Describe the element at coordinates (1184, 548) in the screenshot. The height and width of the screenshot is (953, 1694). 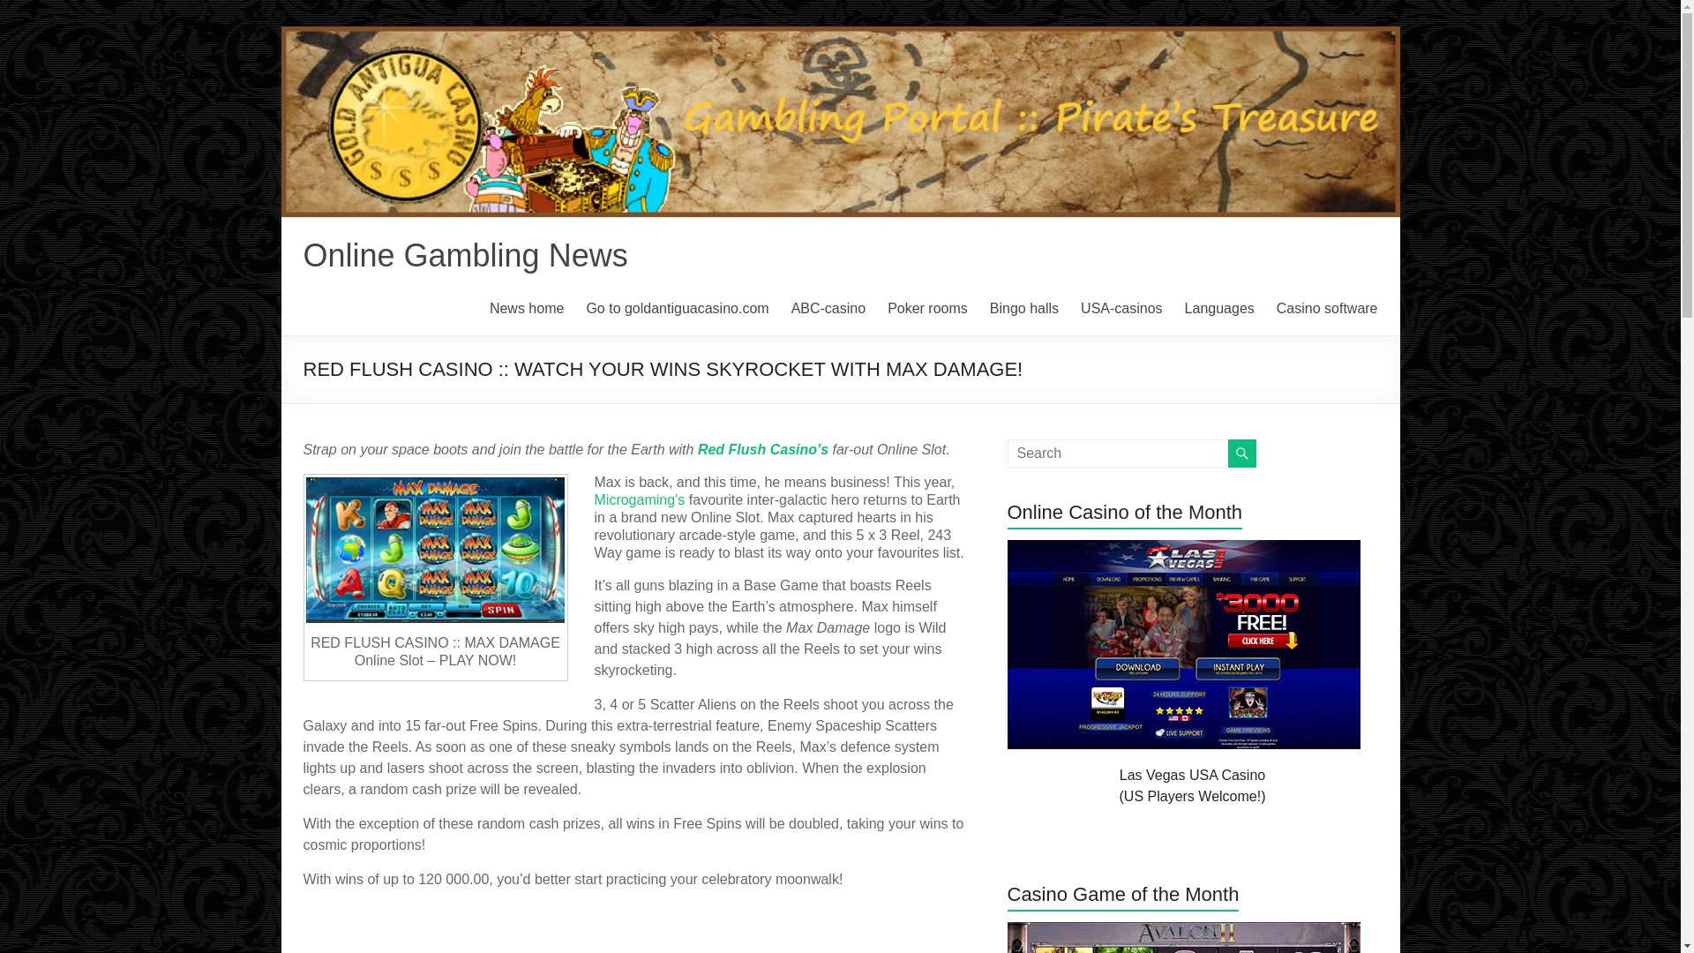
I see `Play Casino Games at Las Vegas USA Casino` at that location.